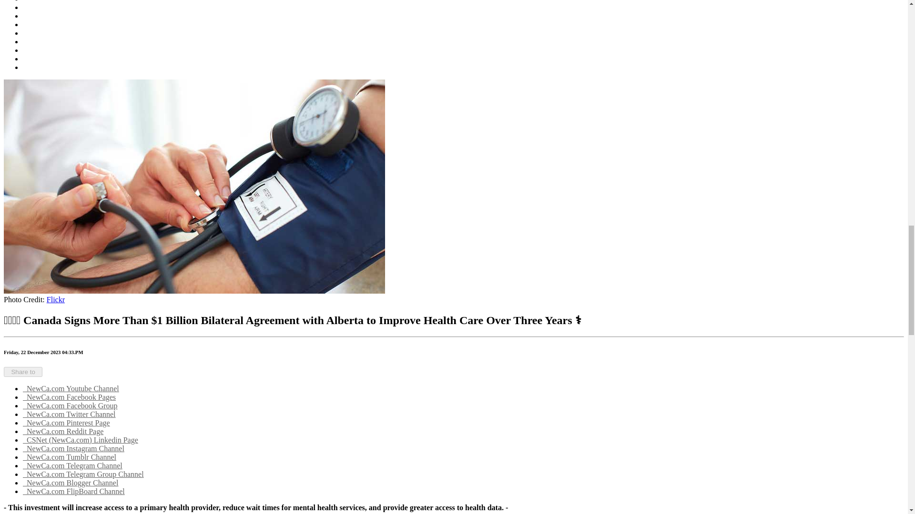 This screenshot has width=915, height=514. I want to click on Flickr, so click(55, 300).